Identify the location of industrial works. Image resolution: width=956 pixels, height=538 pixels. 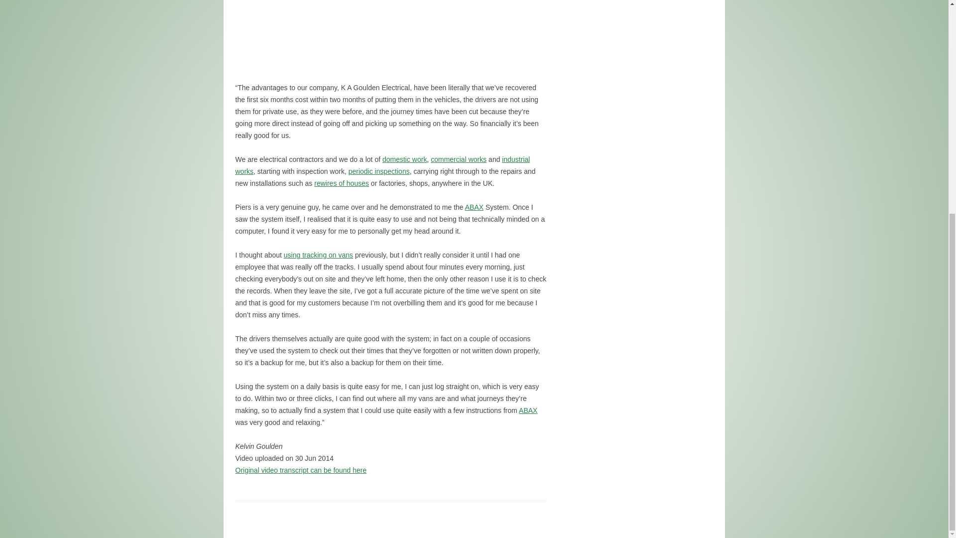
(382, 165).